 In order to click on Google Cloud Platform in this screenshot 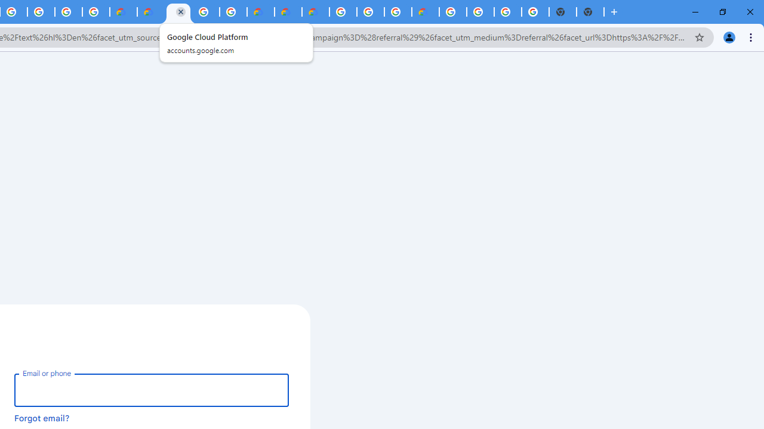, I will do `click(480, 12)`.